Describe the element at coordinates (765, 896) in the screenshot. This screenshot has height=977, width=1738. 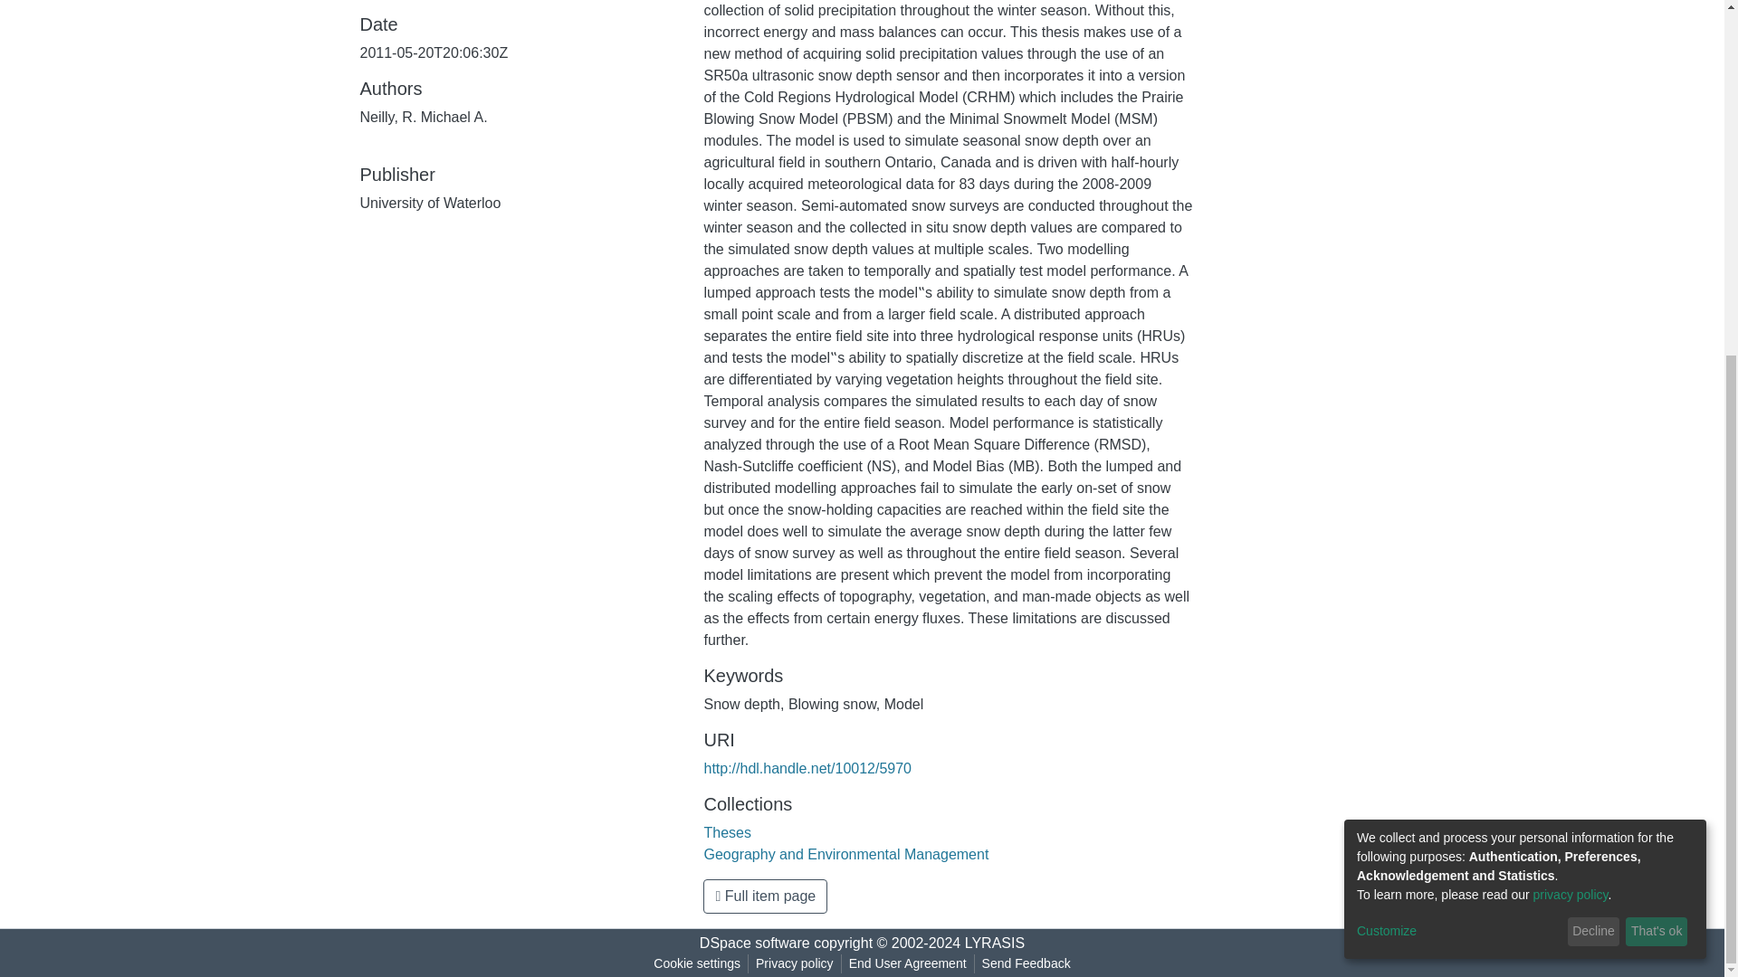
I see `Full item page` at that location.